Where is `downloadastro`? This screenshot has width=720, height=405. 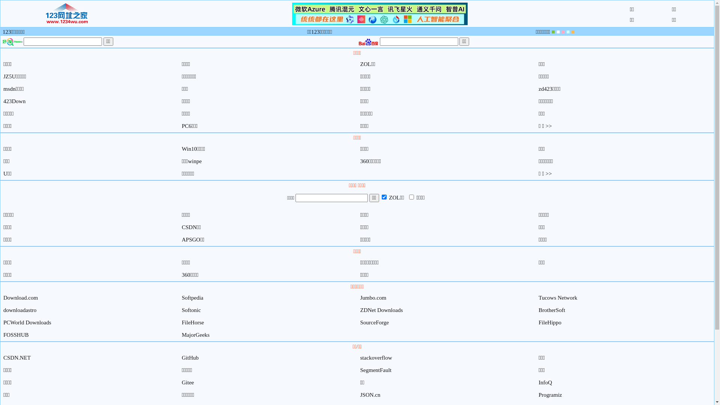 downloadastro is located at coordinates (20, 310).